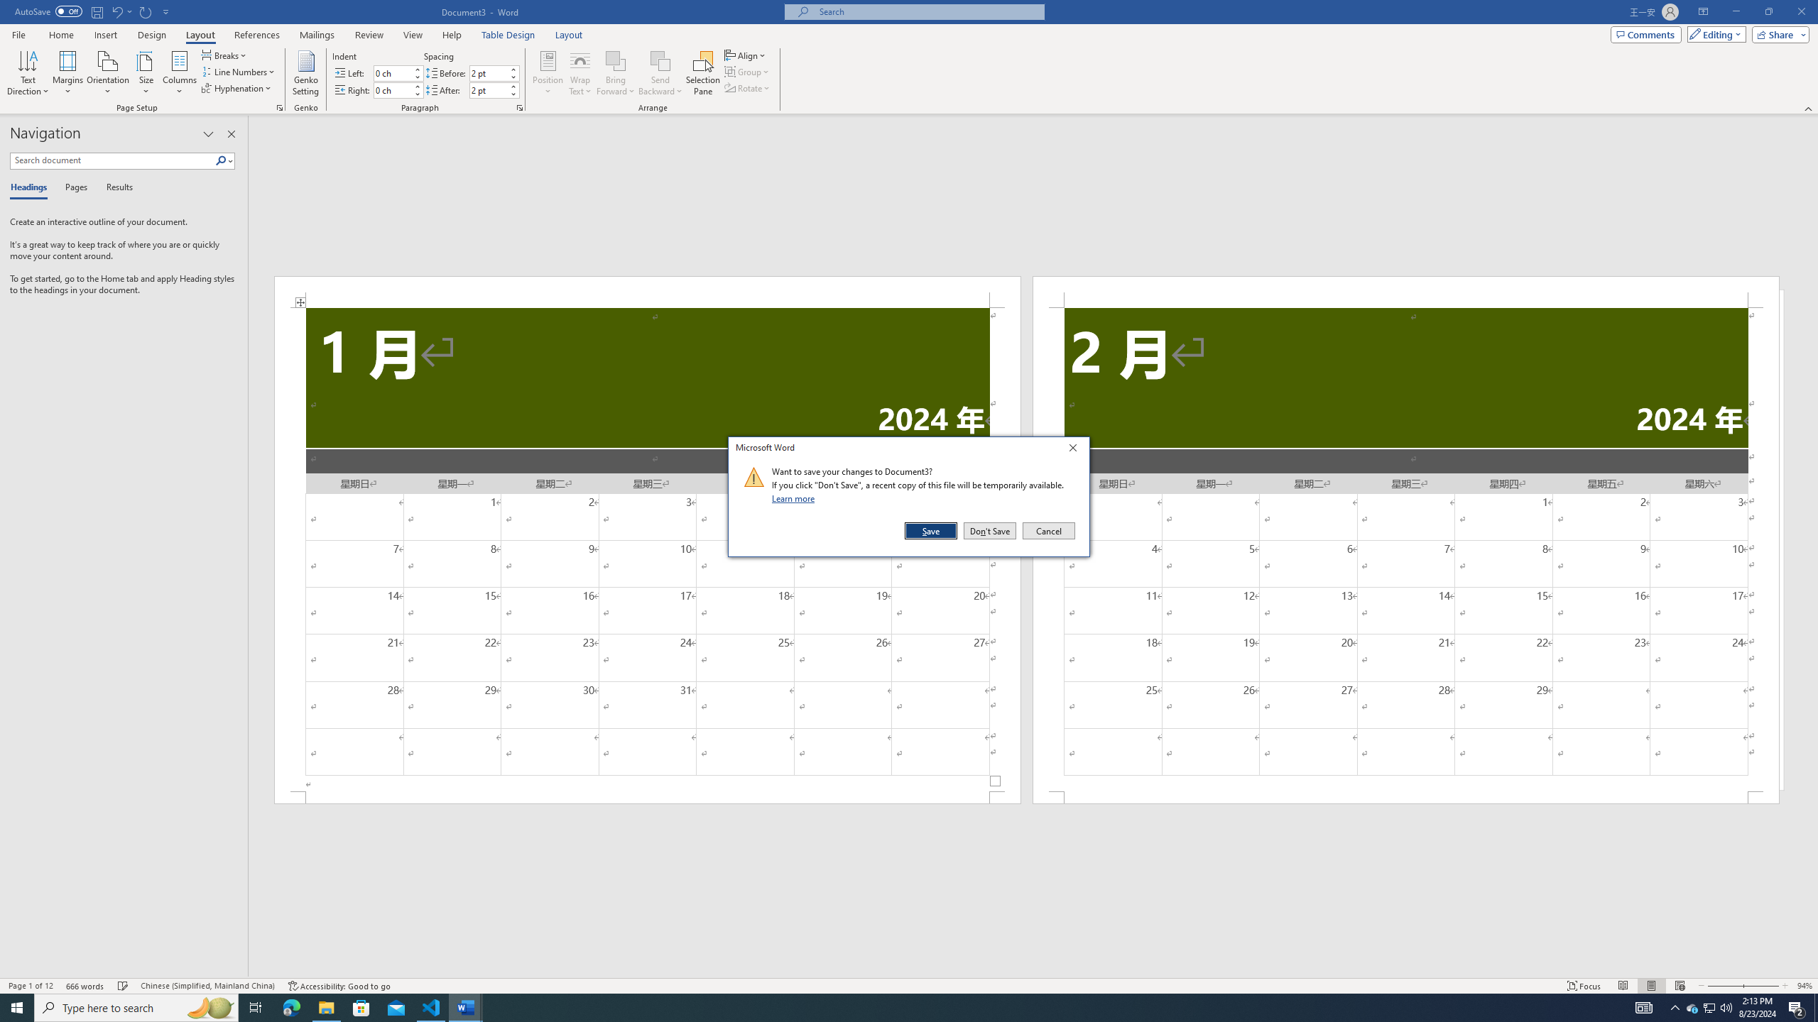 The height and width of the screenshot is (1022, 1818). What do you see at coordinates (520, 108) in the screenshot?
I see `Paragraph...` at bounding box center [520, 108].